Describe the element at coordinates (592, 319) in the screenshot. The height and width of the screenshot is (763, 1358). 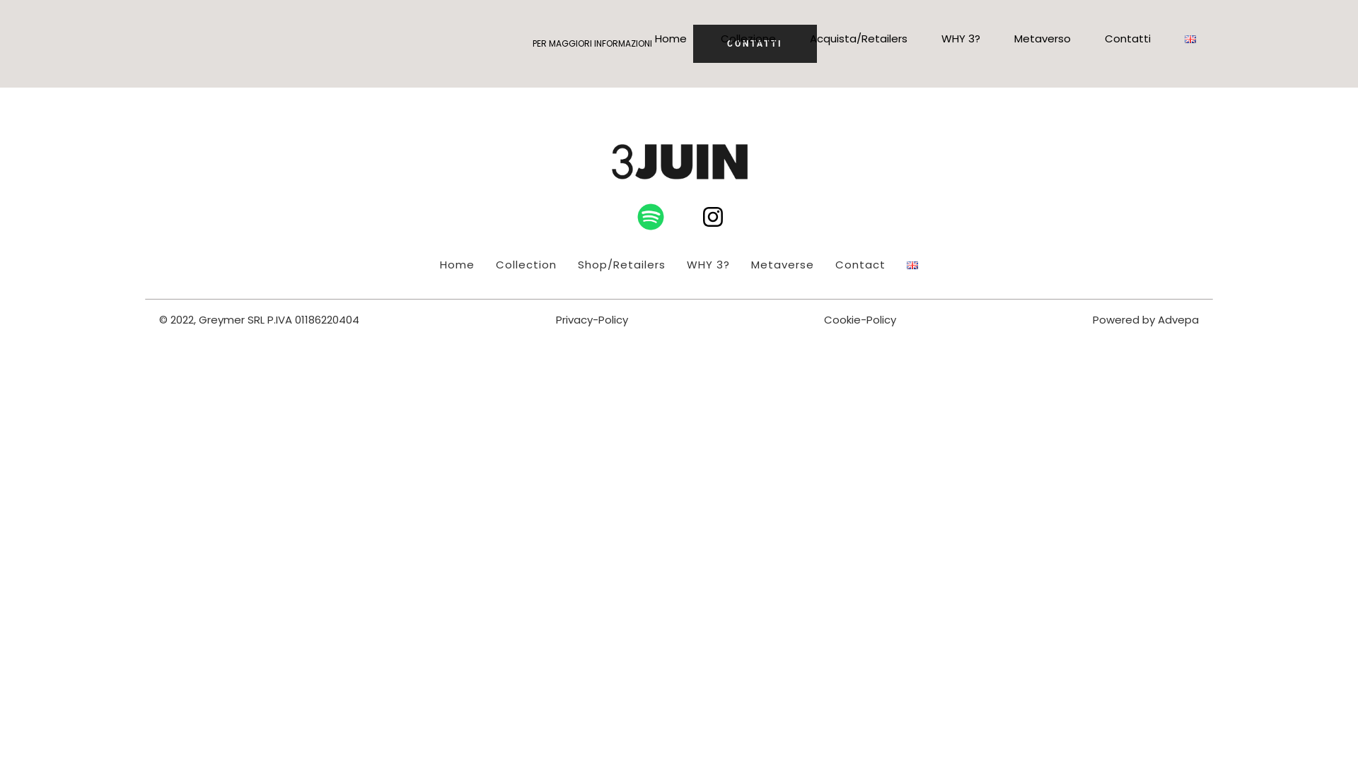
I see `Privacy-Policy` at that location.